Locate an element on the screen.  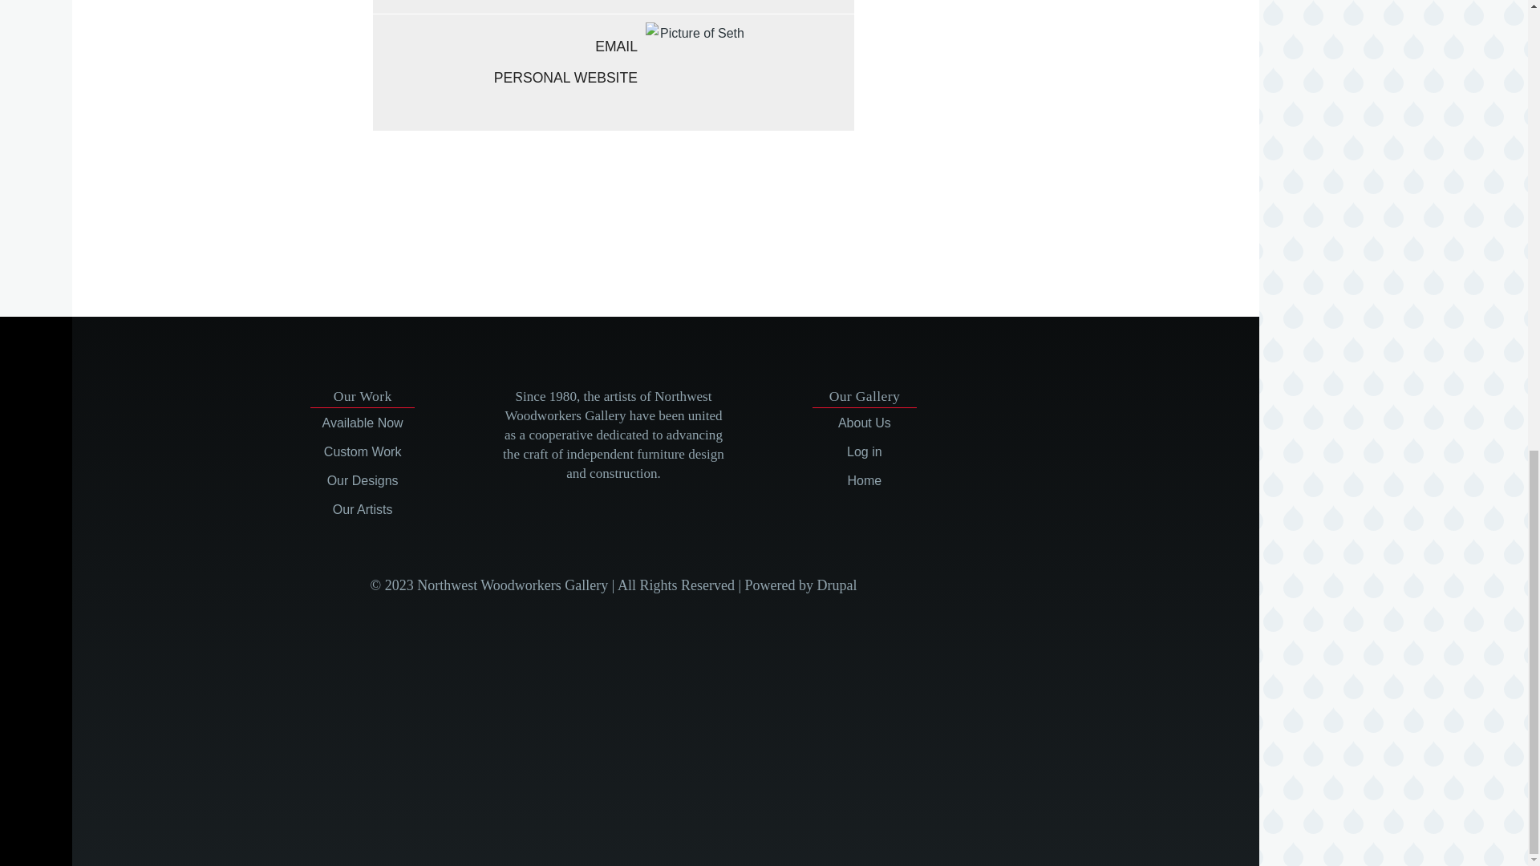
Some thoughts about ordering a custom design is located at coordinates (363, 452).